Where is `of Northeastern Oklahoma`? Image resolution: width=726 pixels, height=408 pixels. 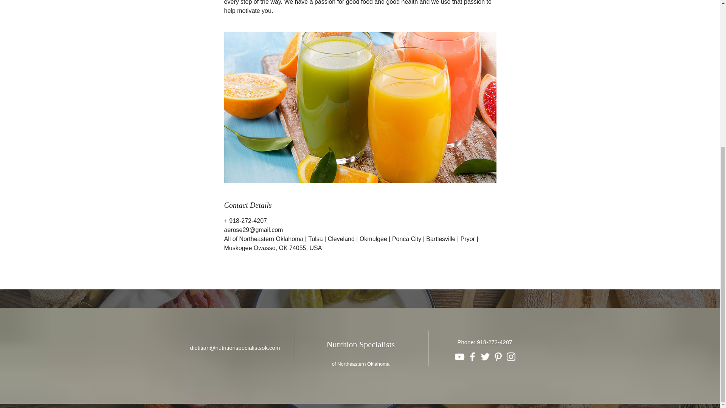 of Northeastern Oklahoma is located at coordinates (360, 363).